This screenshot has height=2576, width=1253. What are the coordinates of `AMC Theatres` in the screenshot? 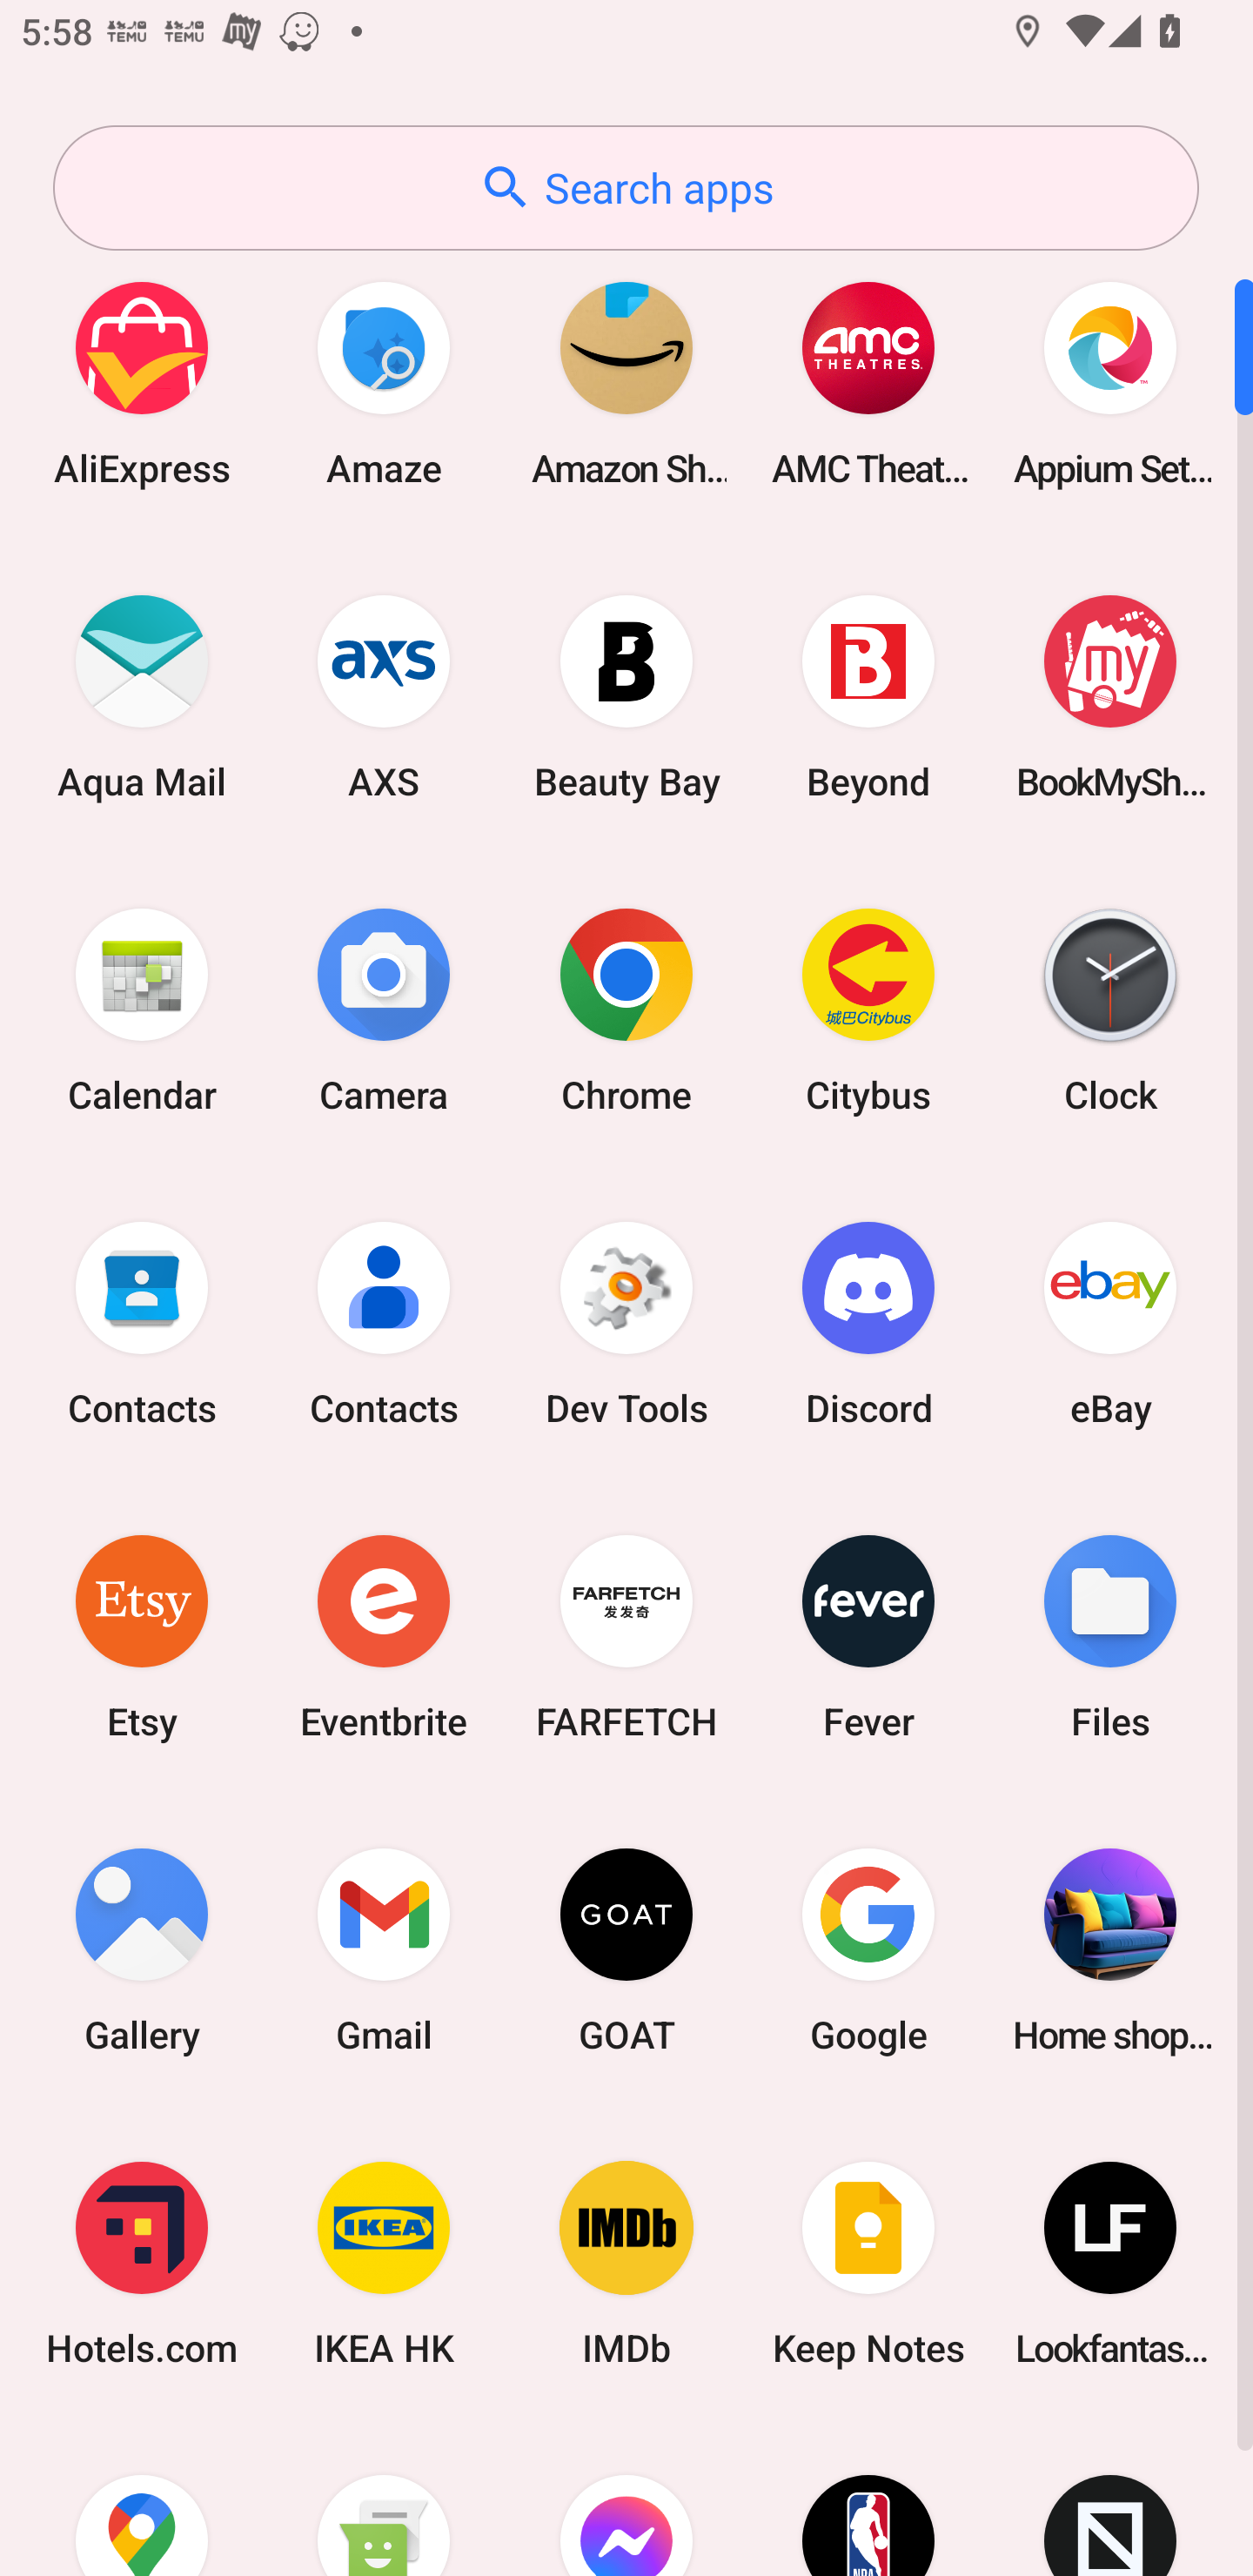 It's located at (868, 383).